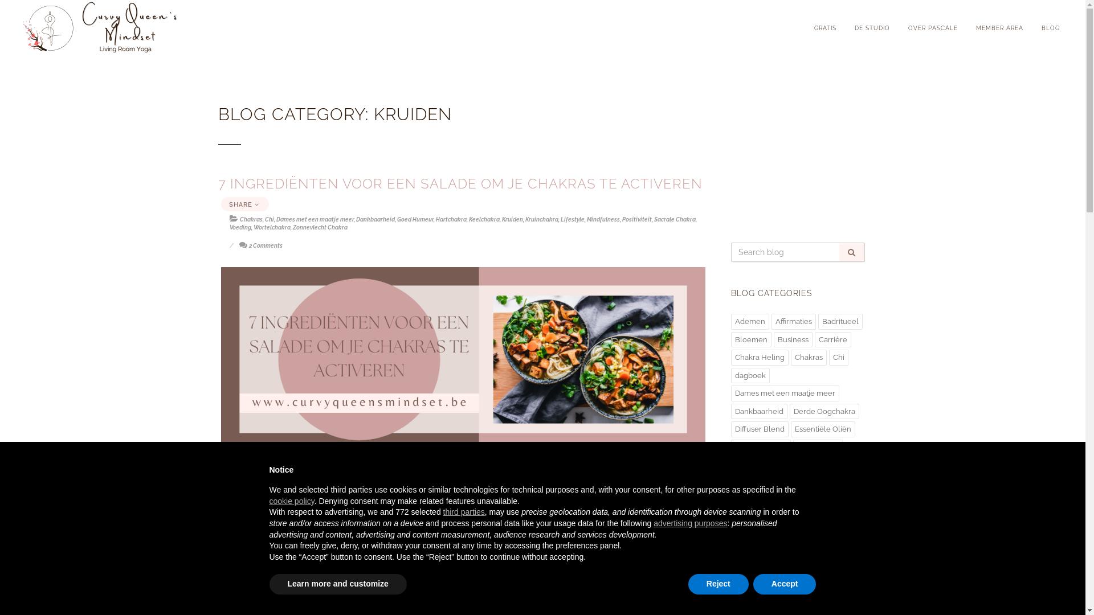 This screenshot has width=1094, height=615. I want to click on Focus, so click(745, 465).